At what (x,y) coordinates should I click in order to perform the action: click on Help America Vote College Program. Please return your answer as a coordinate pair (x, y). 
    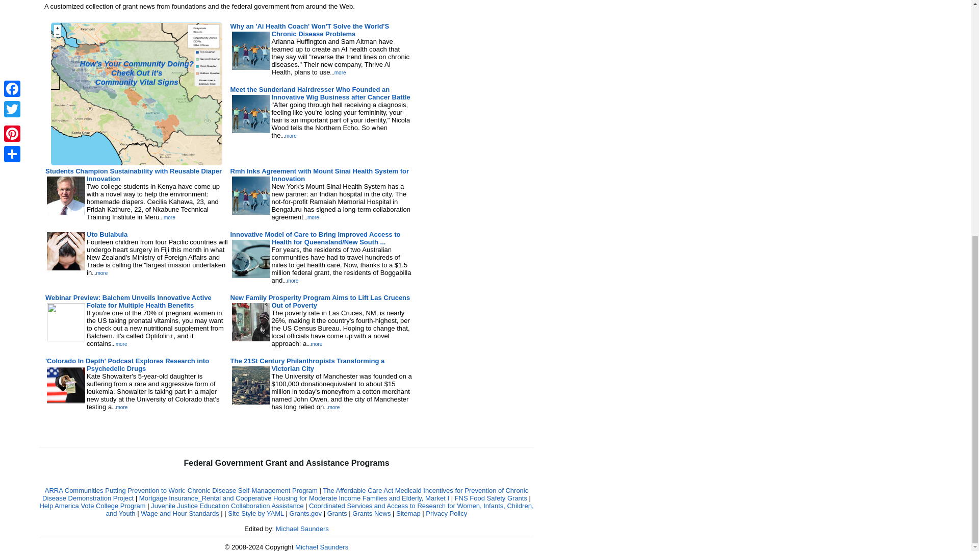
    Looking at the image, I should click on (92, 506).